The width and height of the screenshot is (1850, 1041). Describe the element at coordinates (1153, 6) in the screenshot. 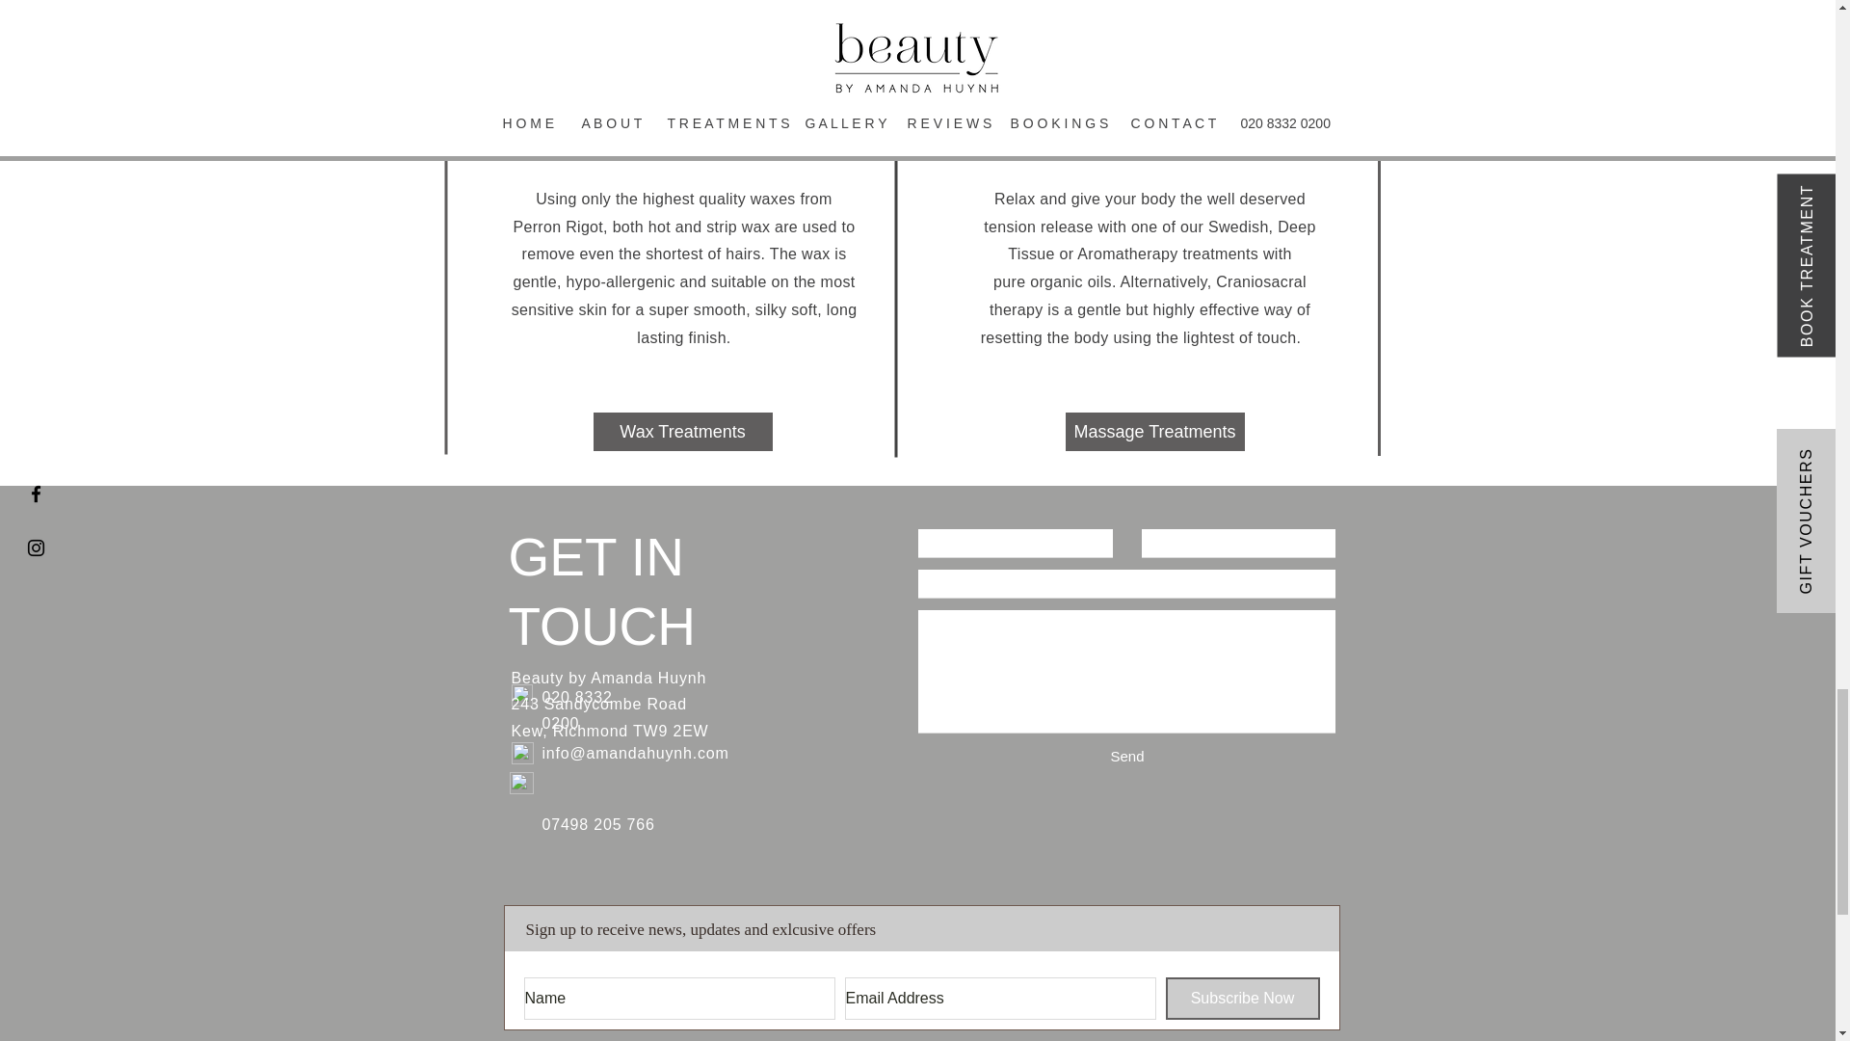

I see `Face Treatments` at that location.